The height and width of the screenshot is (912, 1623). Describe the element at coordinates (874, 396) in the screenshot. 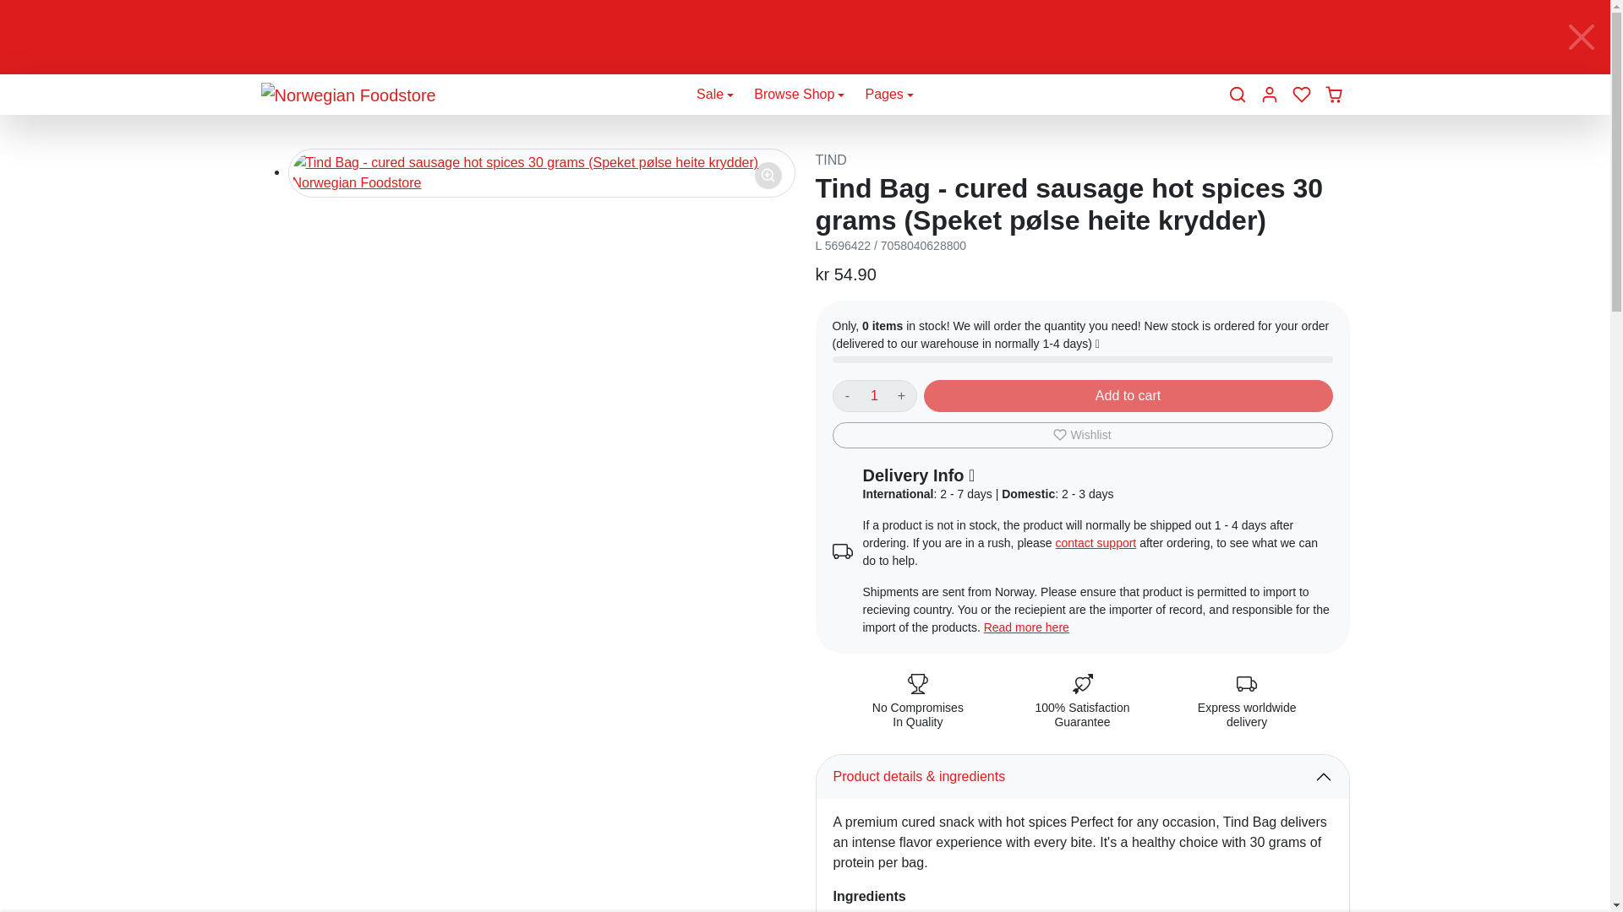

I see `1` at that location.